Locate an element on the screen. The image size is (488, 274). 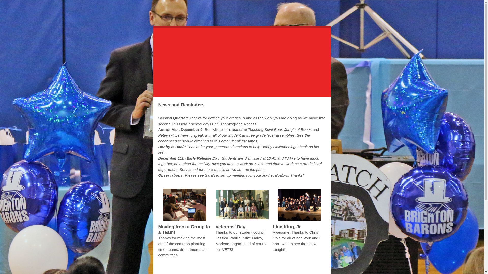
building is located at coordinates (223, 271).